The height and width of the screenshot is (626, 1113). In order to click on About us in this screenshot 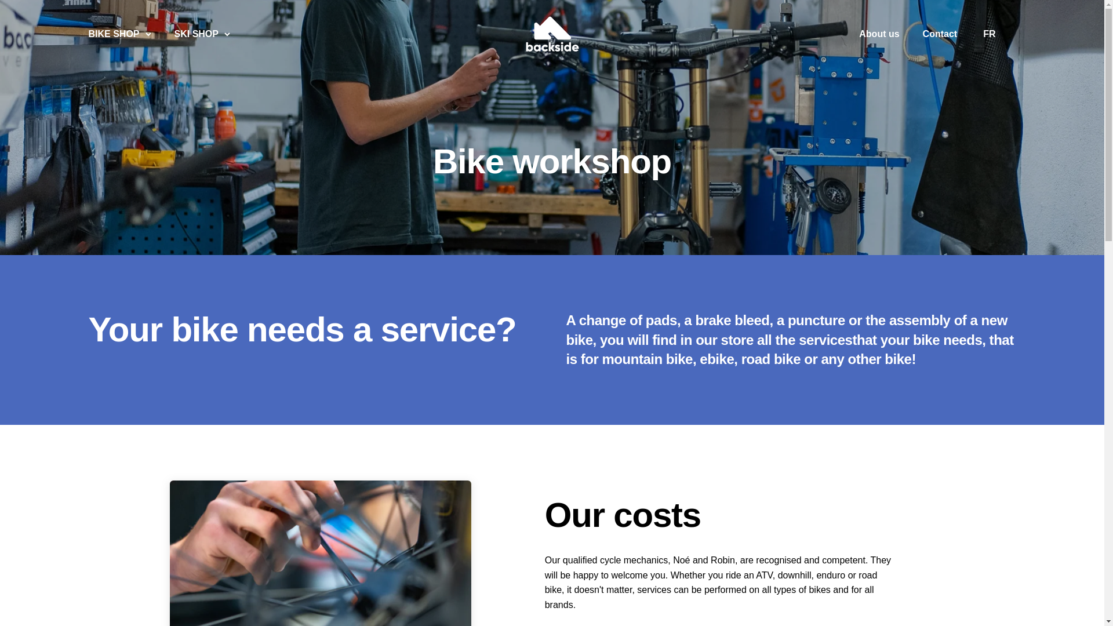, I will do `click(879, 34)`.